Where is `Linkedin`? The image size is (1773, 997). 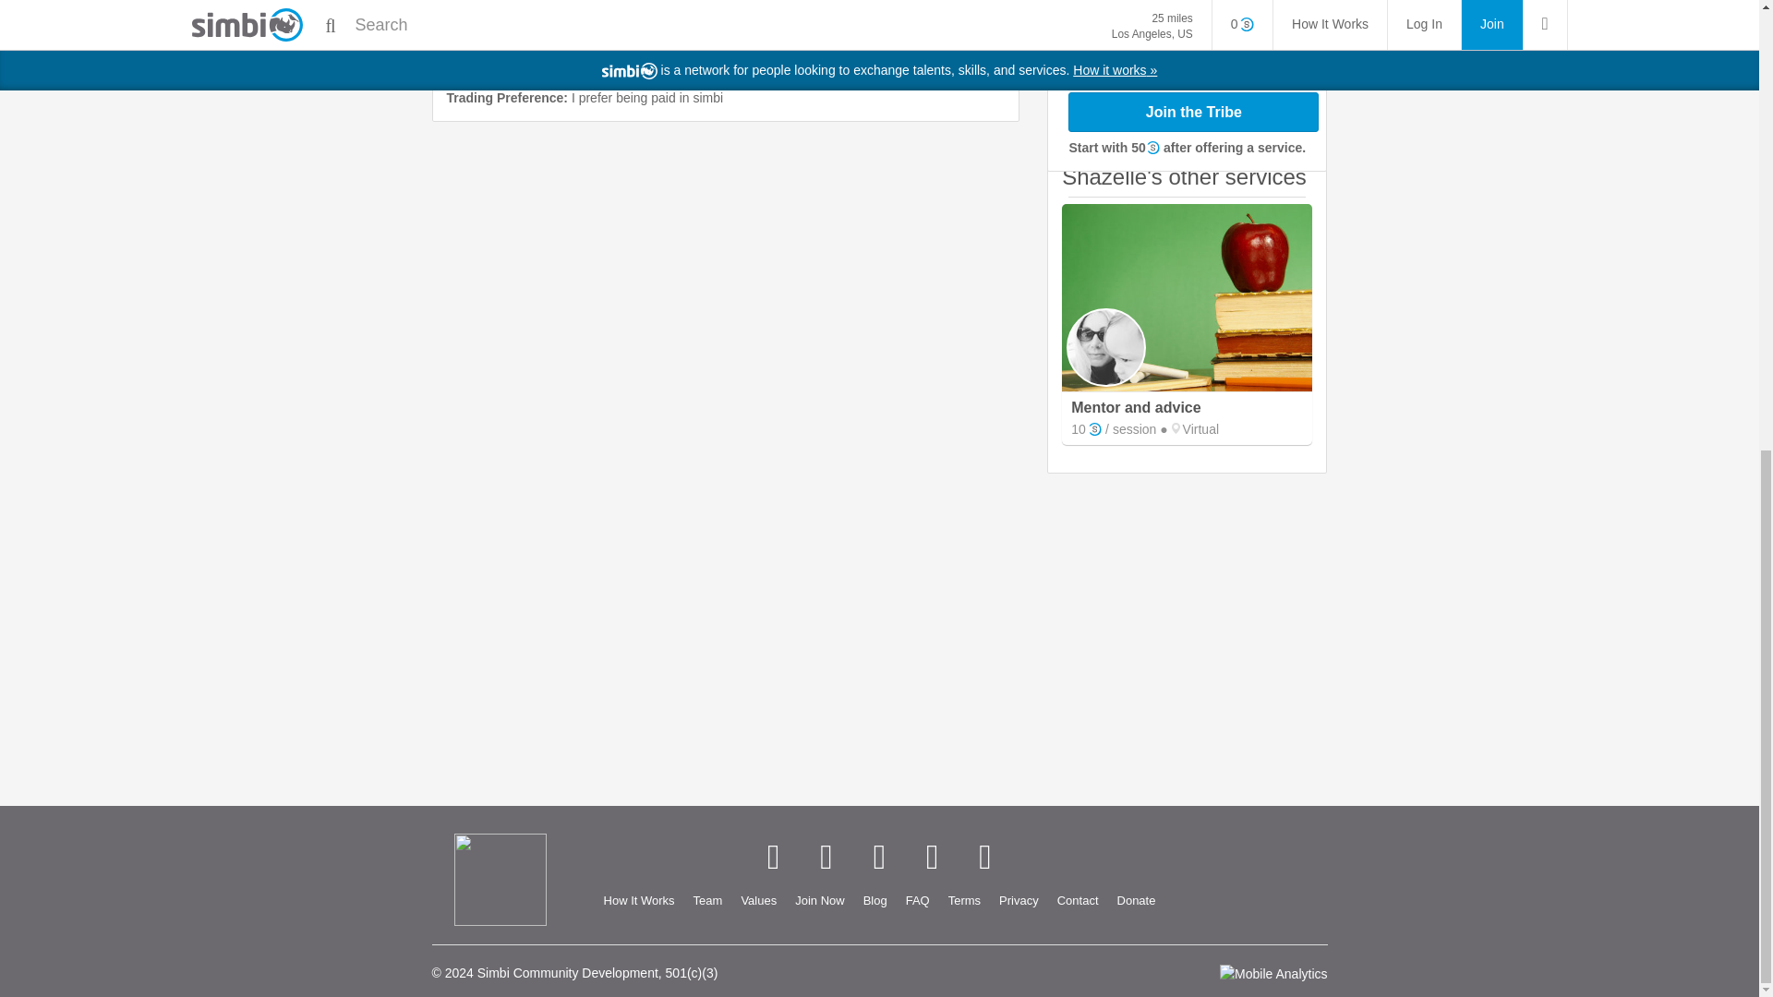 Linkedin is located at coordinates (879, 857).